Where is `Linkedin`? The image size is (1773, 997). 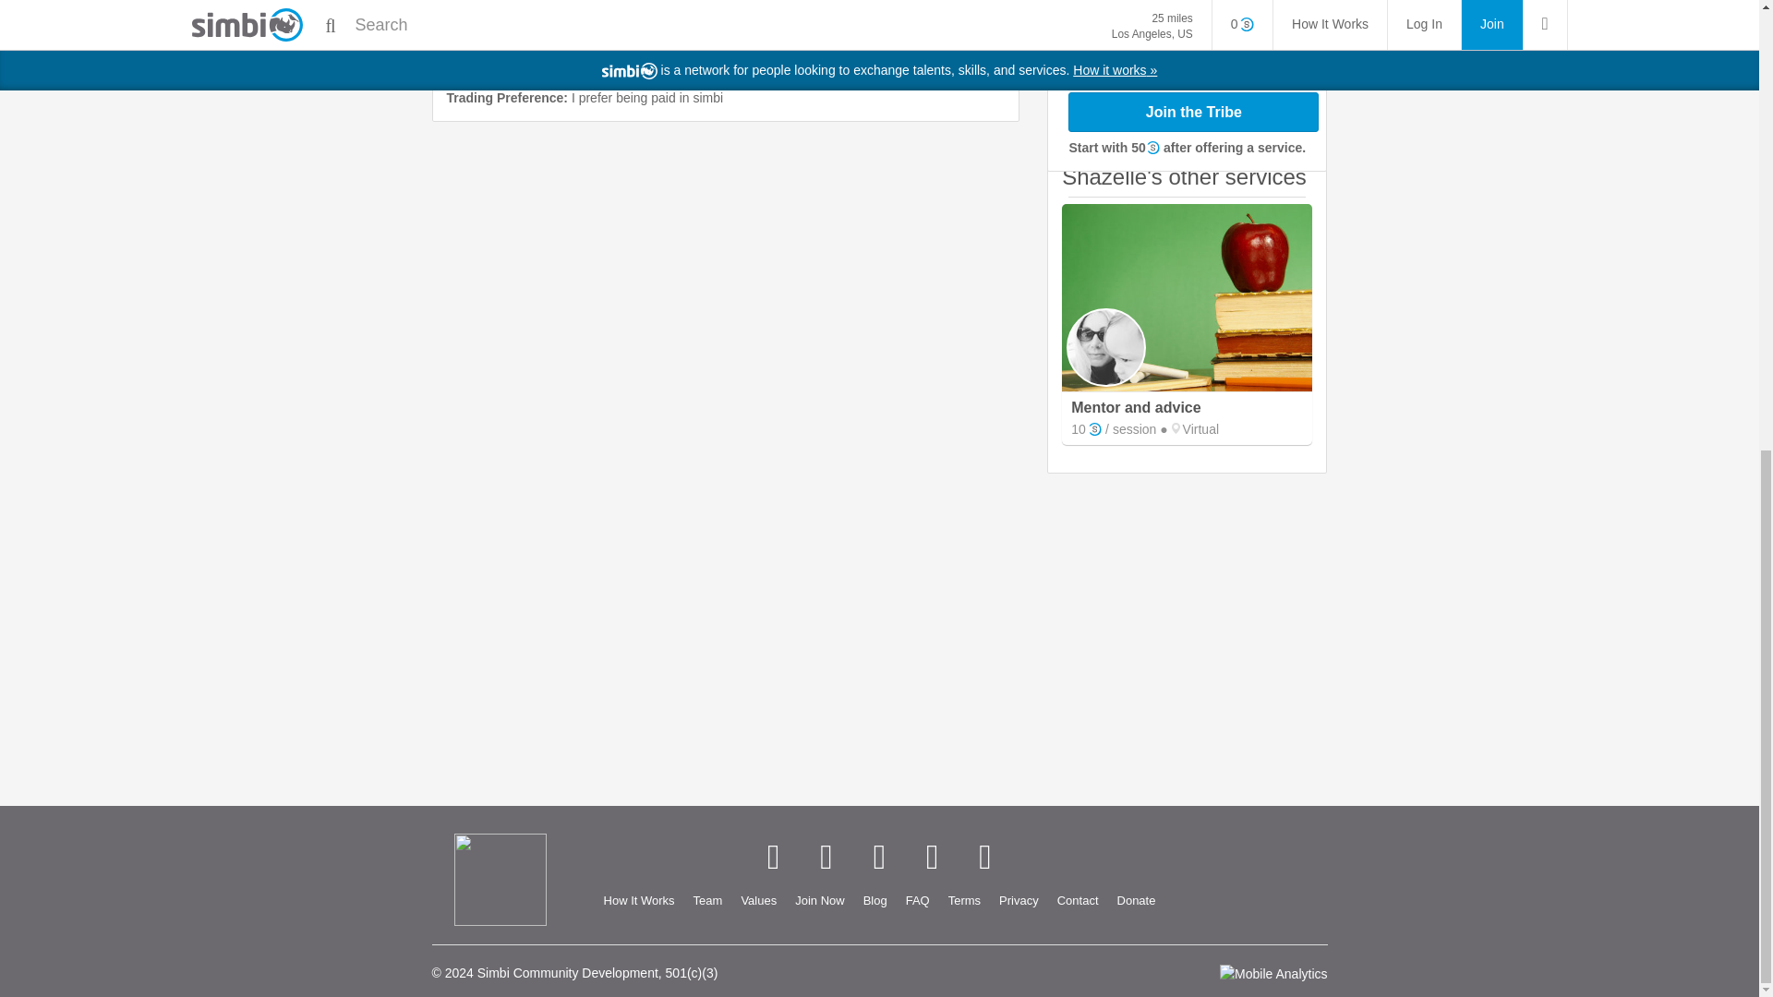 Linkedin is located at coordinates (879, 857).